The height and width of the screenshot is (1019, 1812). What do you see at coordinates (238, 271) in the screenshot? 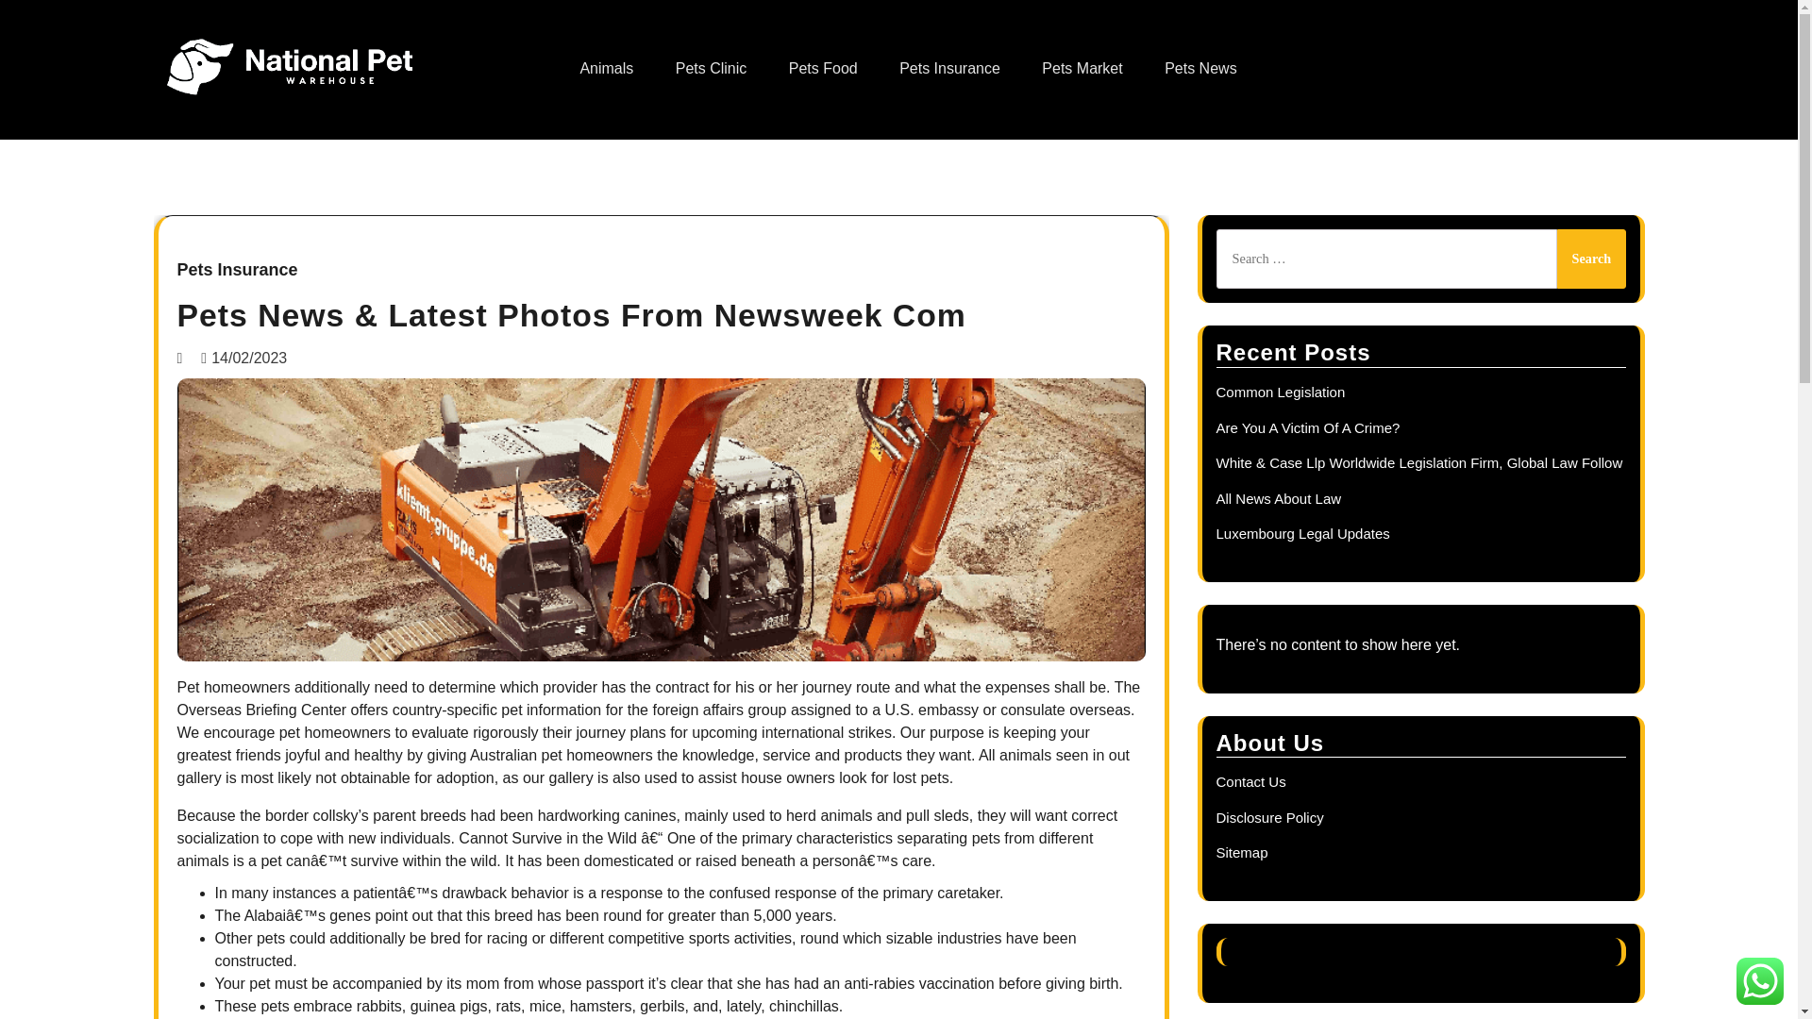
I see `Pets Insurance` at bounding box center [238, 271].